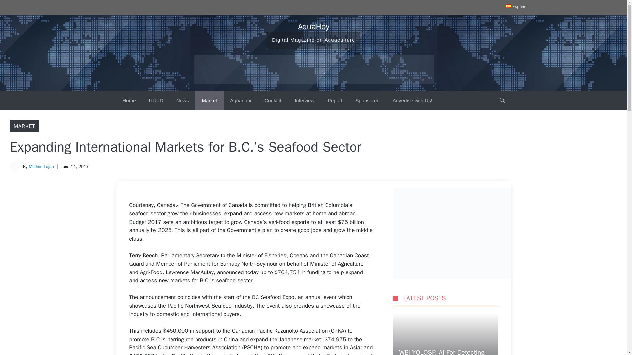 The height and width of the screenshot is (355, 632). Describe the element at coordinates (367, 101) in the screenshot. I see `Sponsored` at that location.